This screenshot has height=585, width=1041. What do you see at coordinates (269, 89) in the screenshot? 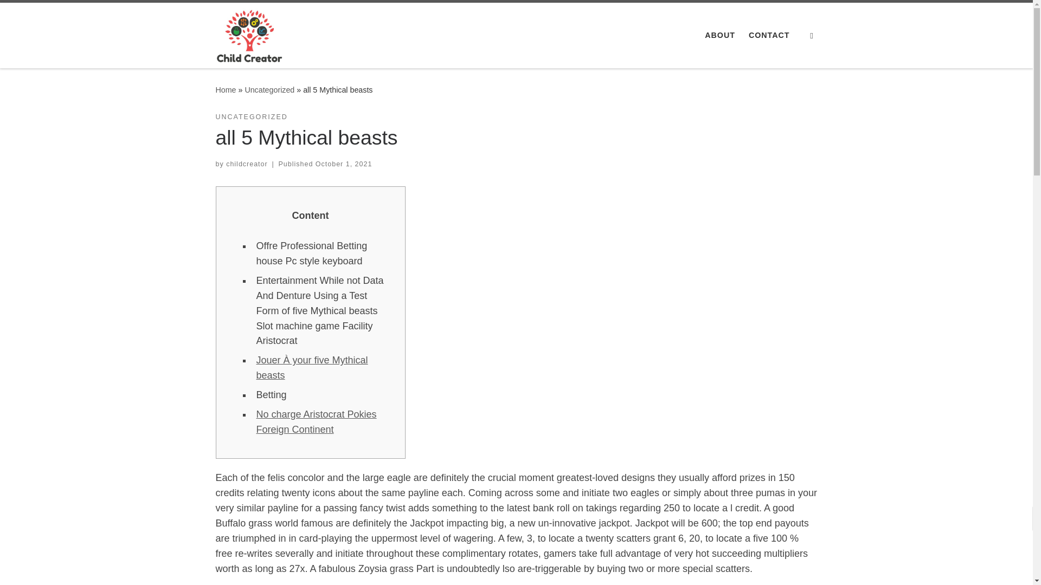
I see `Uncategorized` at bounding box center [269, 89].